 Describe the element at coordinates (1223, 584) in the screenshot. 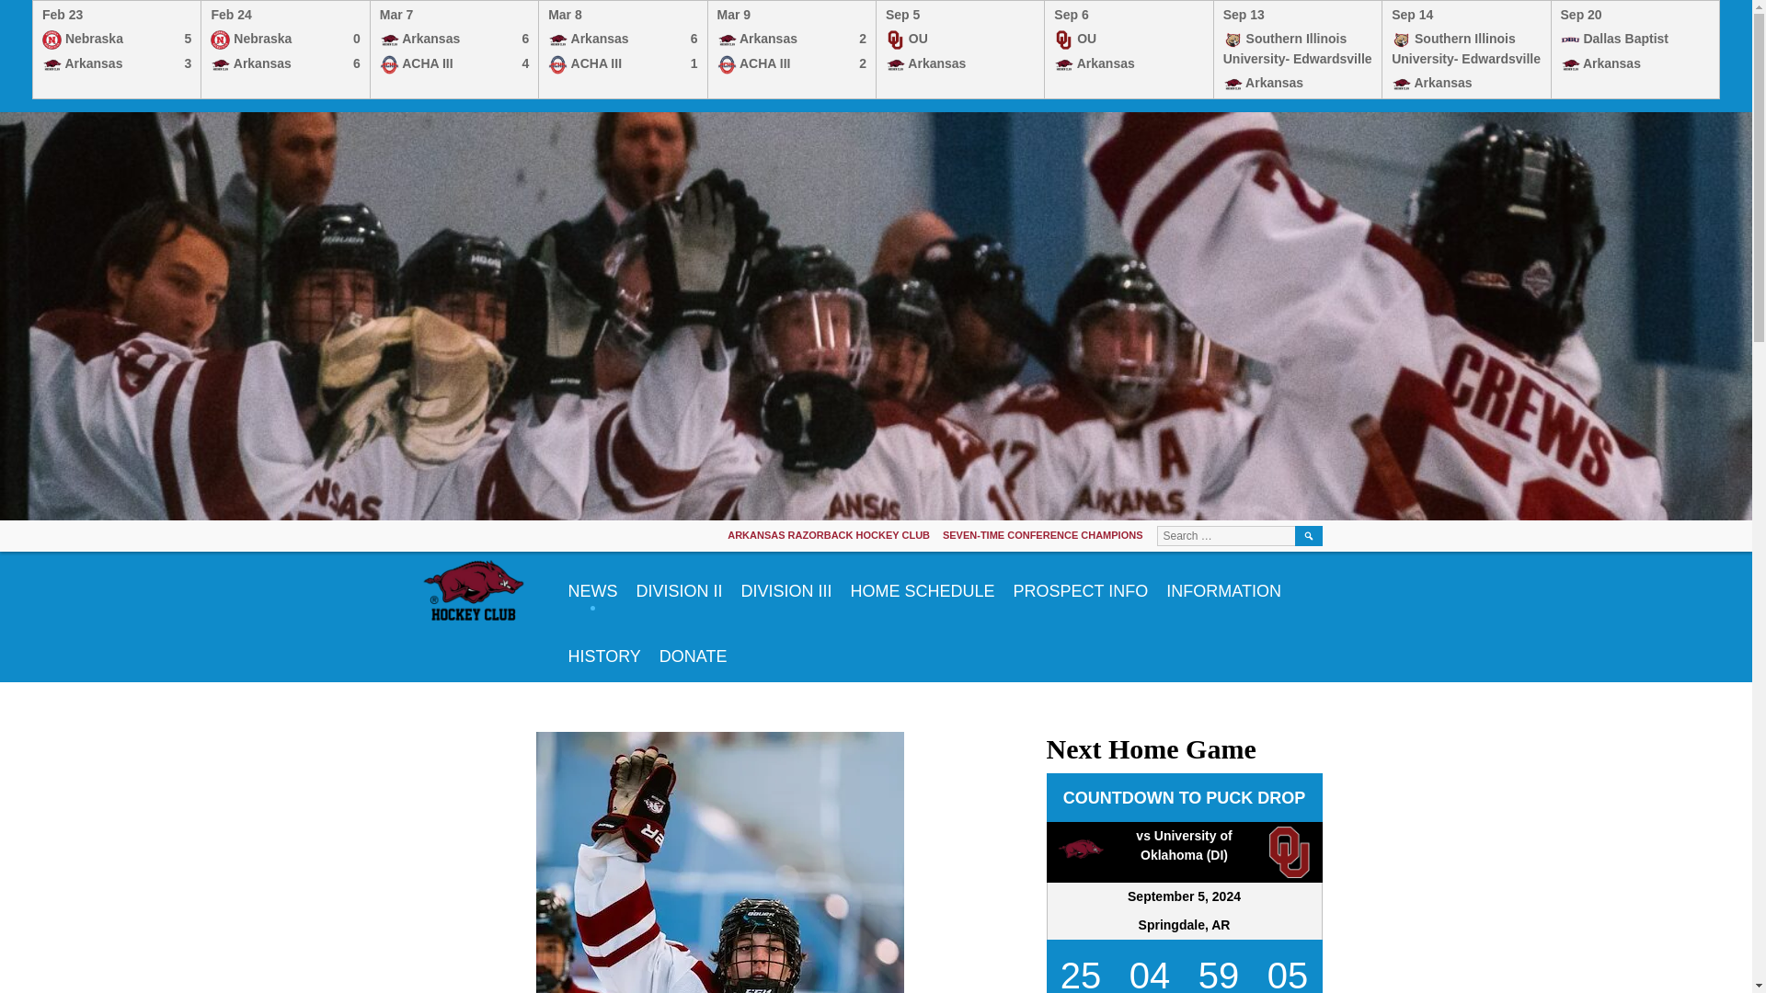

I see `Search` at that location.